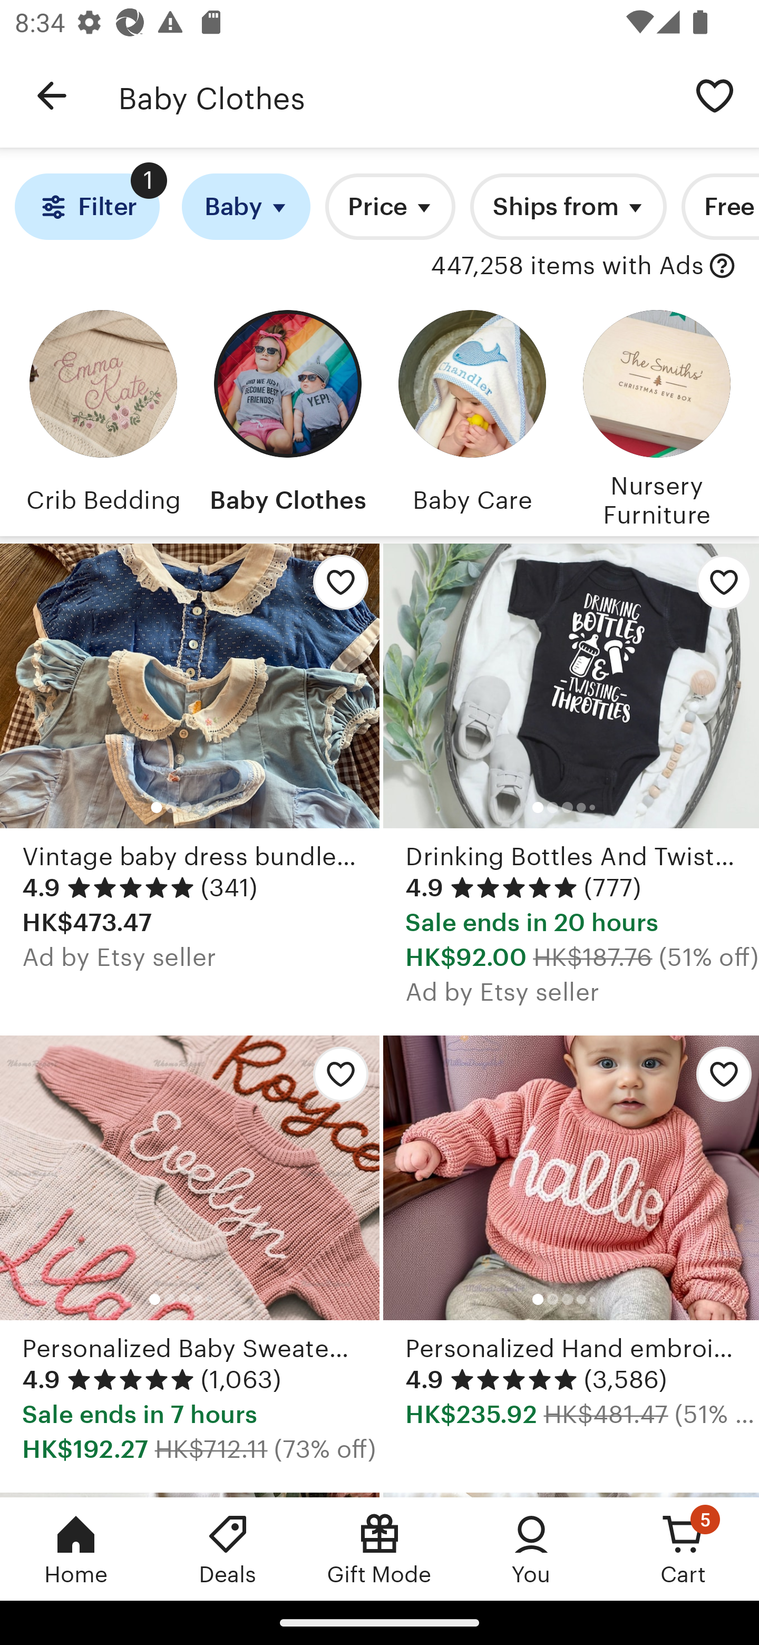  Describe the element at coordinates (683, 1549) in the screenshot. I see `Cart, 5 new notifications Cart` at that location.